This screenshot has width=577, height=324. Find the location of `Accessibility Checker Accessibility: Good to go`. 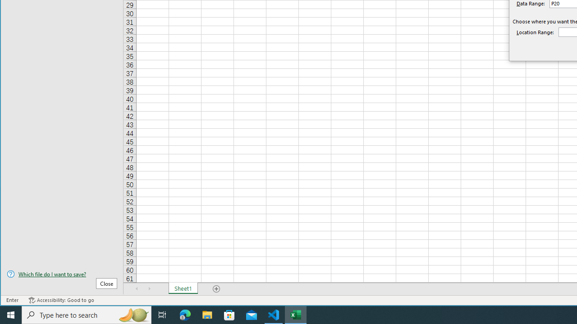

Accessibility Checker Accessibility: Good to go is located at coordinates (61, 300).